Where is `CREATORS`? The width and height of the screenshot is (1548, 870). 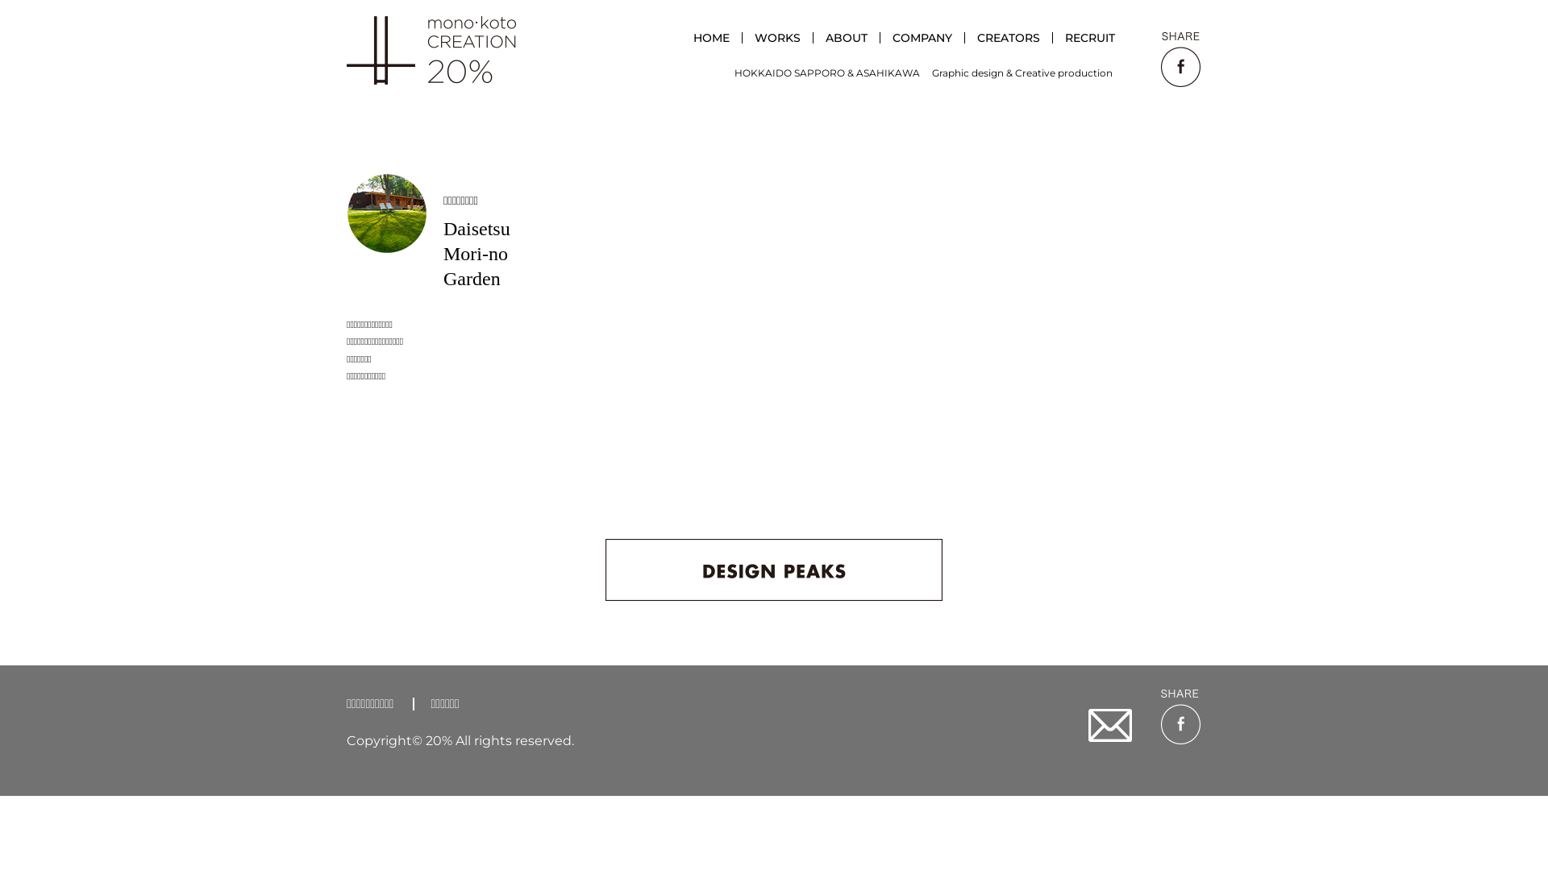
CREATORS is located at coordinates (1009, 38).